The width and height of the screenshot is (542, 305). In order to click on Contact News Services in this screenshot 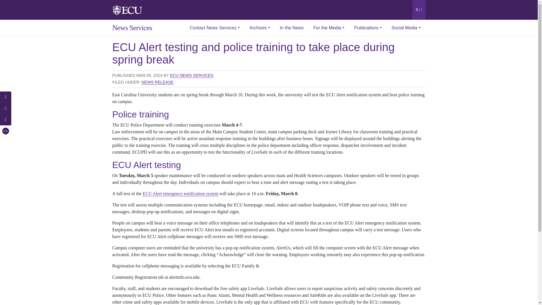, I will do `click(215, 28)`.